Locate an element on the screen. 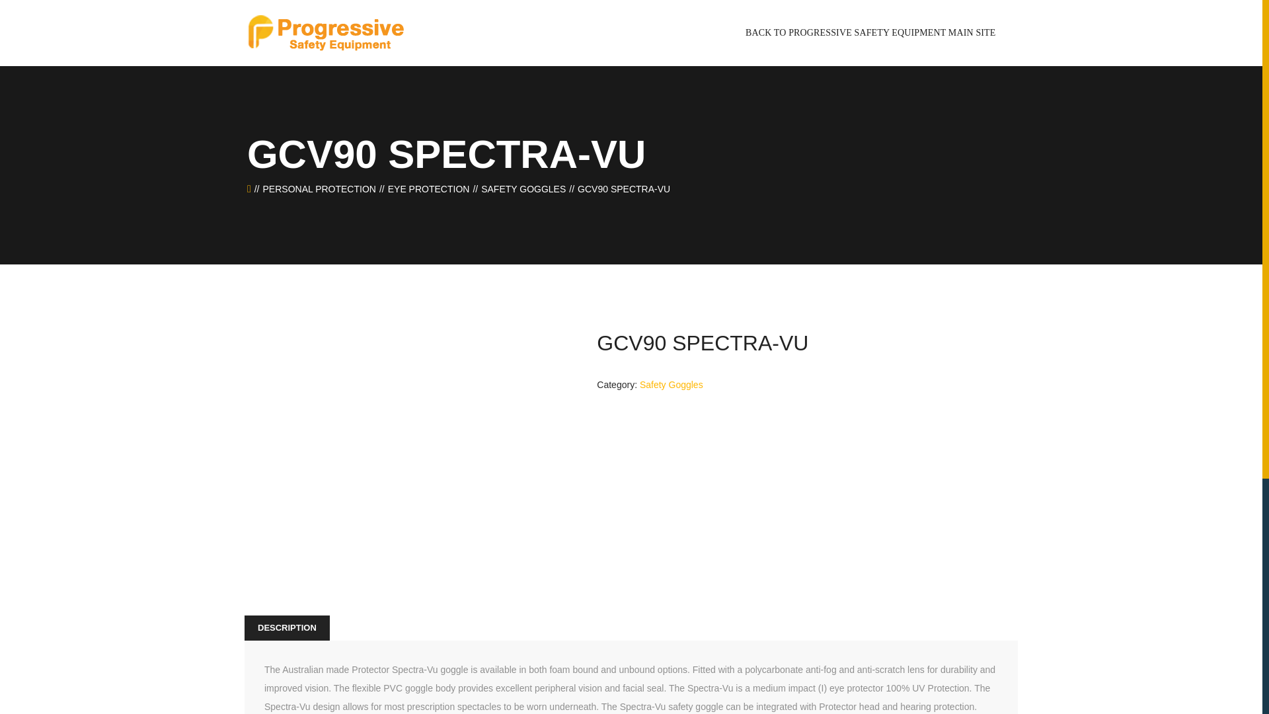  EYE PROTECTION is located at coordinates (428, 188).